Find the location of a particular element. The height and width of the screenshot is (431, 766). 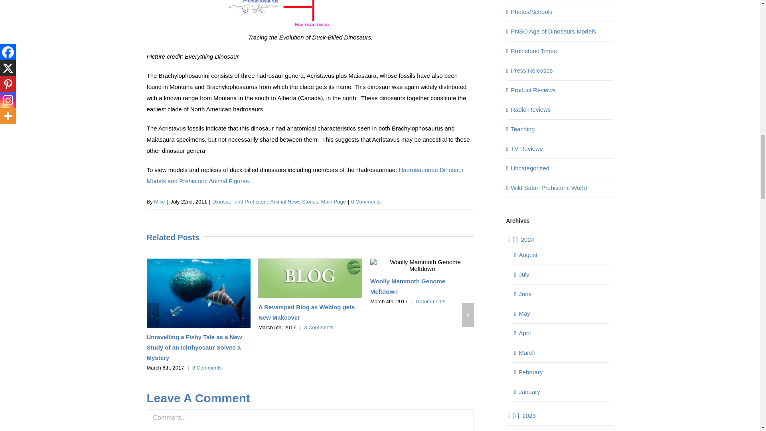

Posts by Mike is located at coordinates (159, 202).